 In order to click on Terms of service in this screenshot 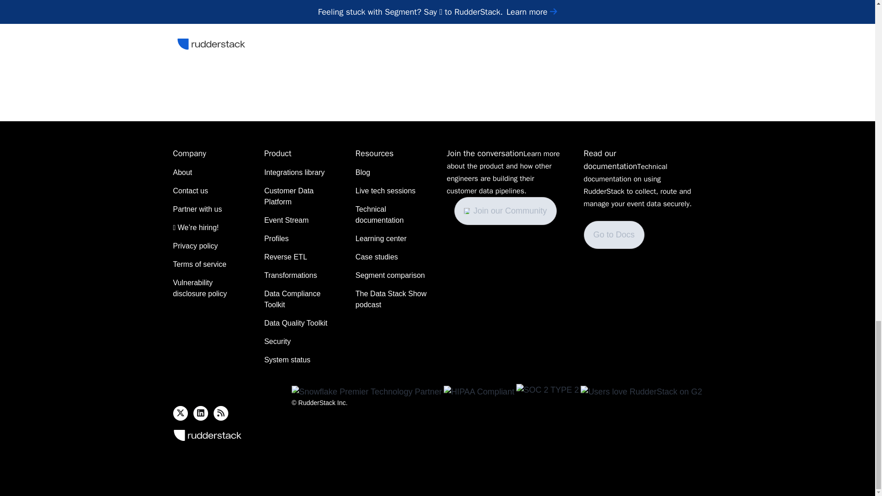, I will do `click(199, 264)`.